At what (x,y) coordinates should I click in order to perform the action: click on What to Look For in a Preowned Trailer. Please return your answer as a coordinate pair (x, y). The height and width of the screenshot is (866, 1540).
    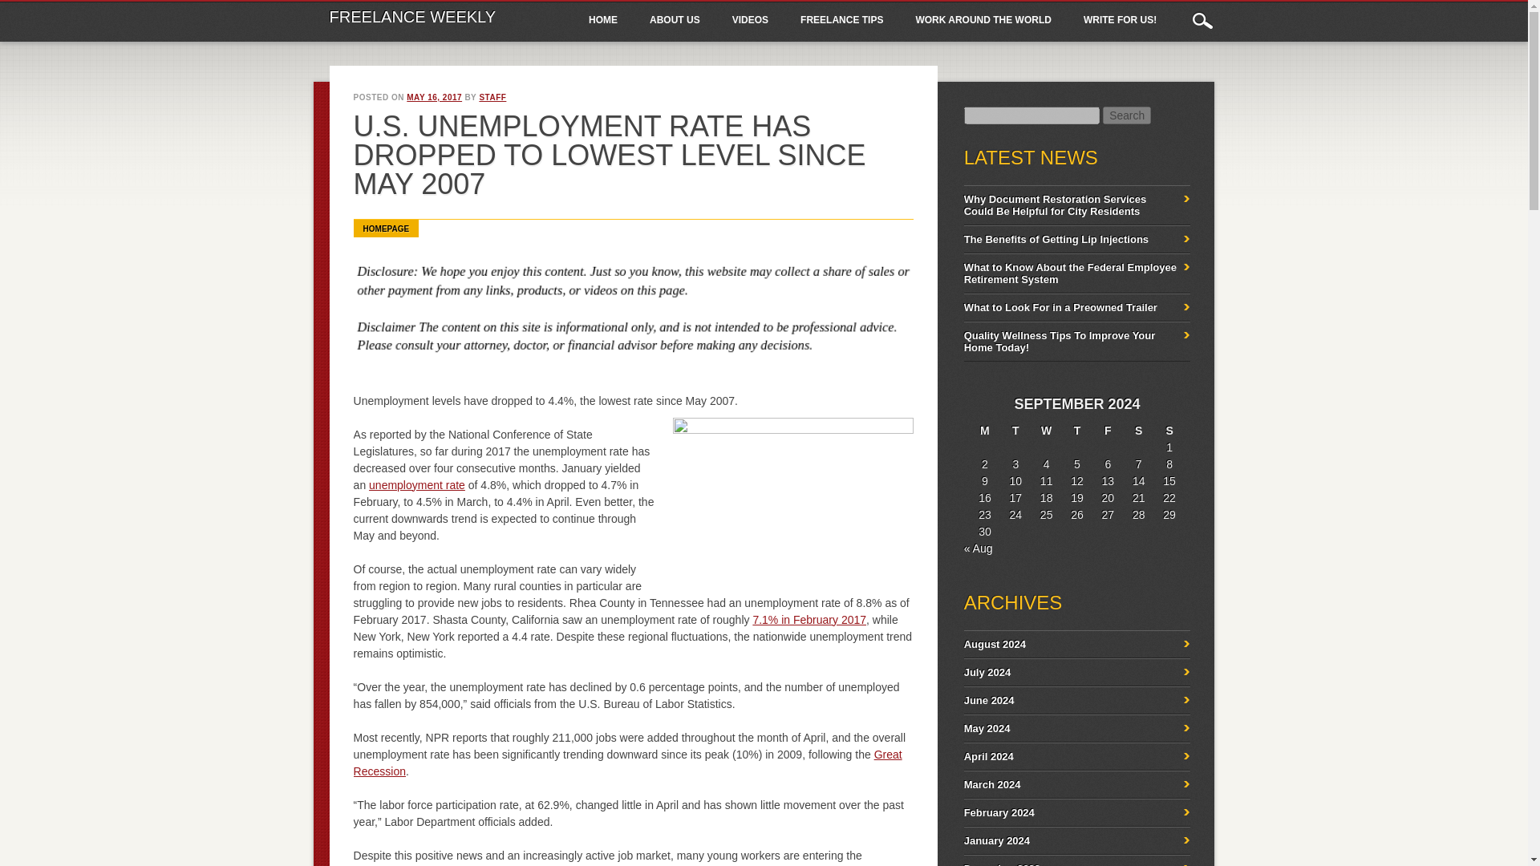
    Looking at the image, I should click on (1060, 306).